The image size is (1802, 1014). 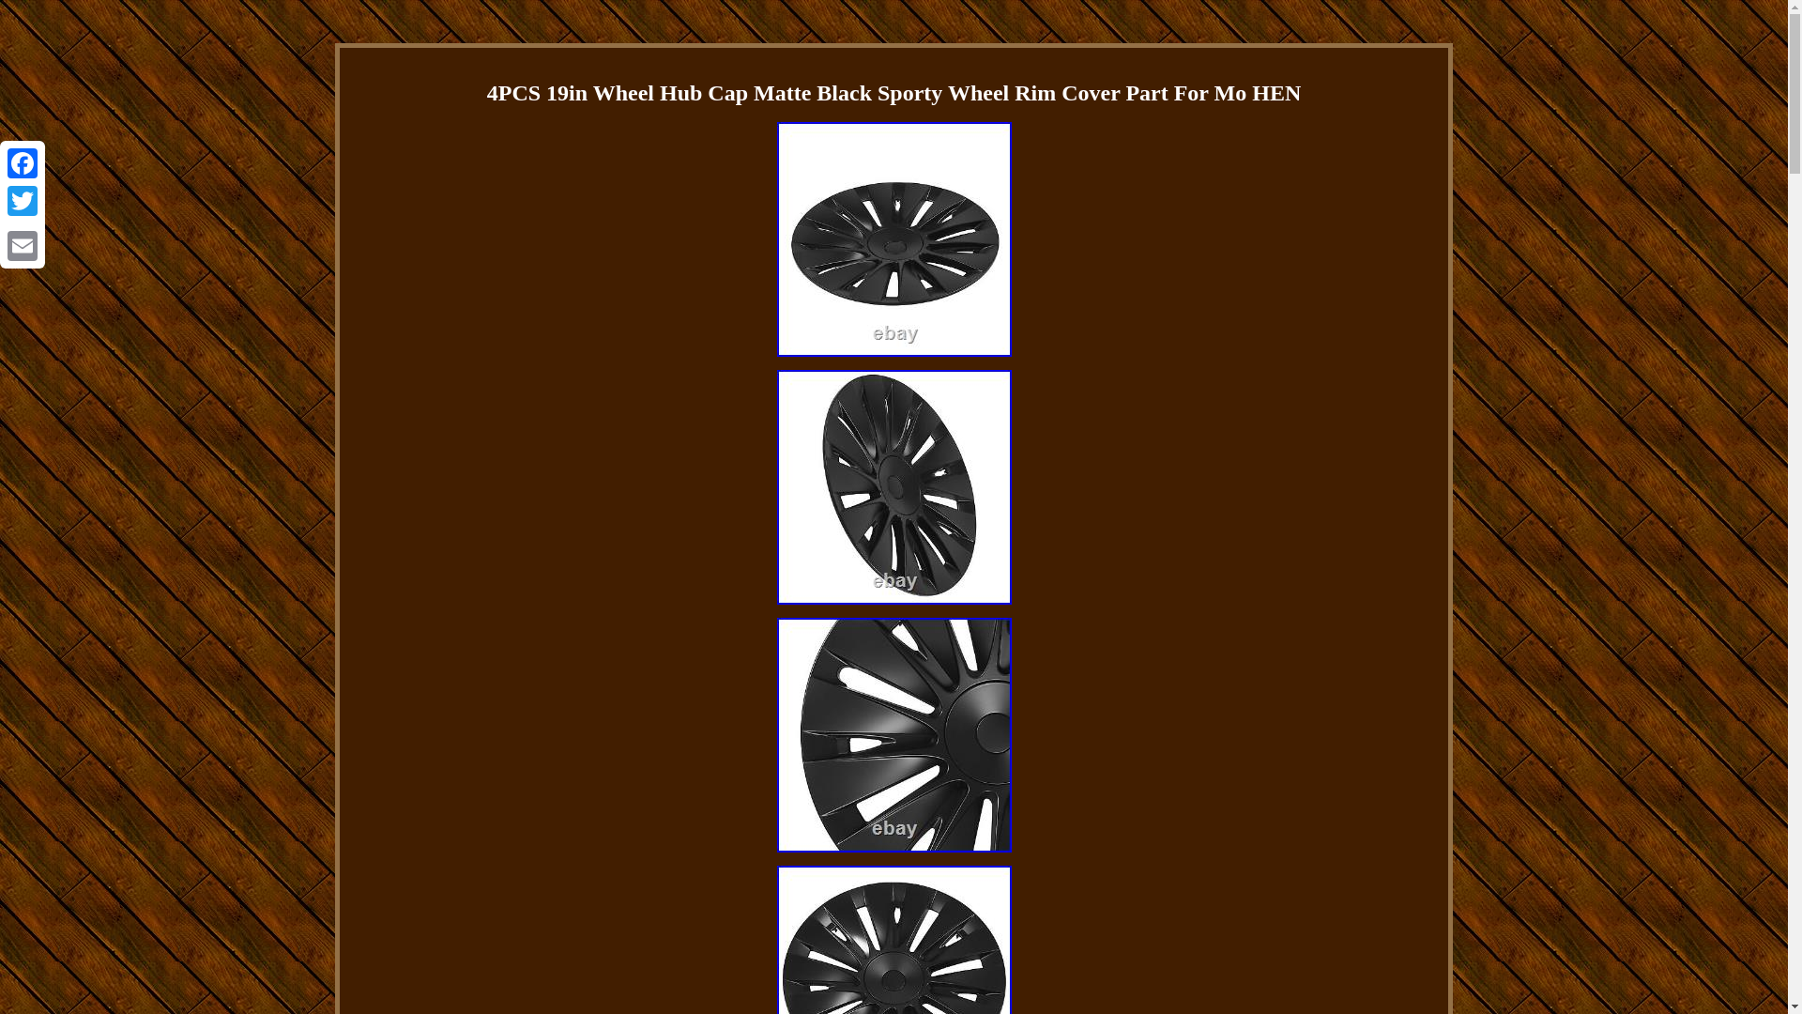 I want to click on Twitter, so click(x=23, y=201).